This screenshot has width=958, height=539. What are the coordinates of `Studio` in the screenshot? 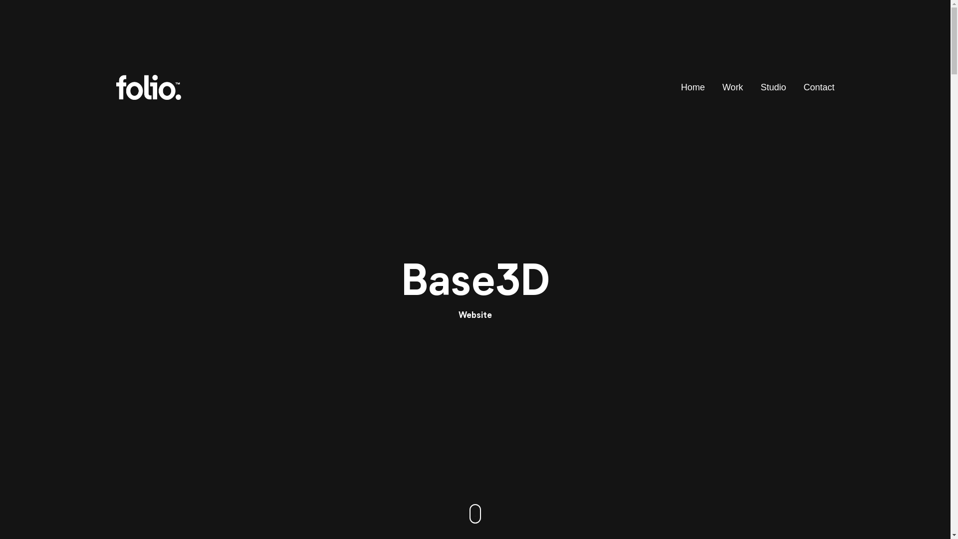 It's located at (773, 87).